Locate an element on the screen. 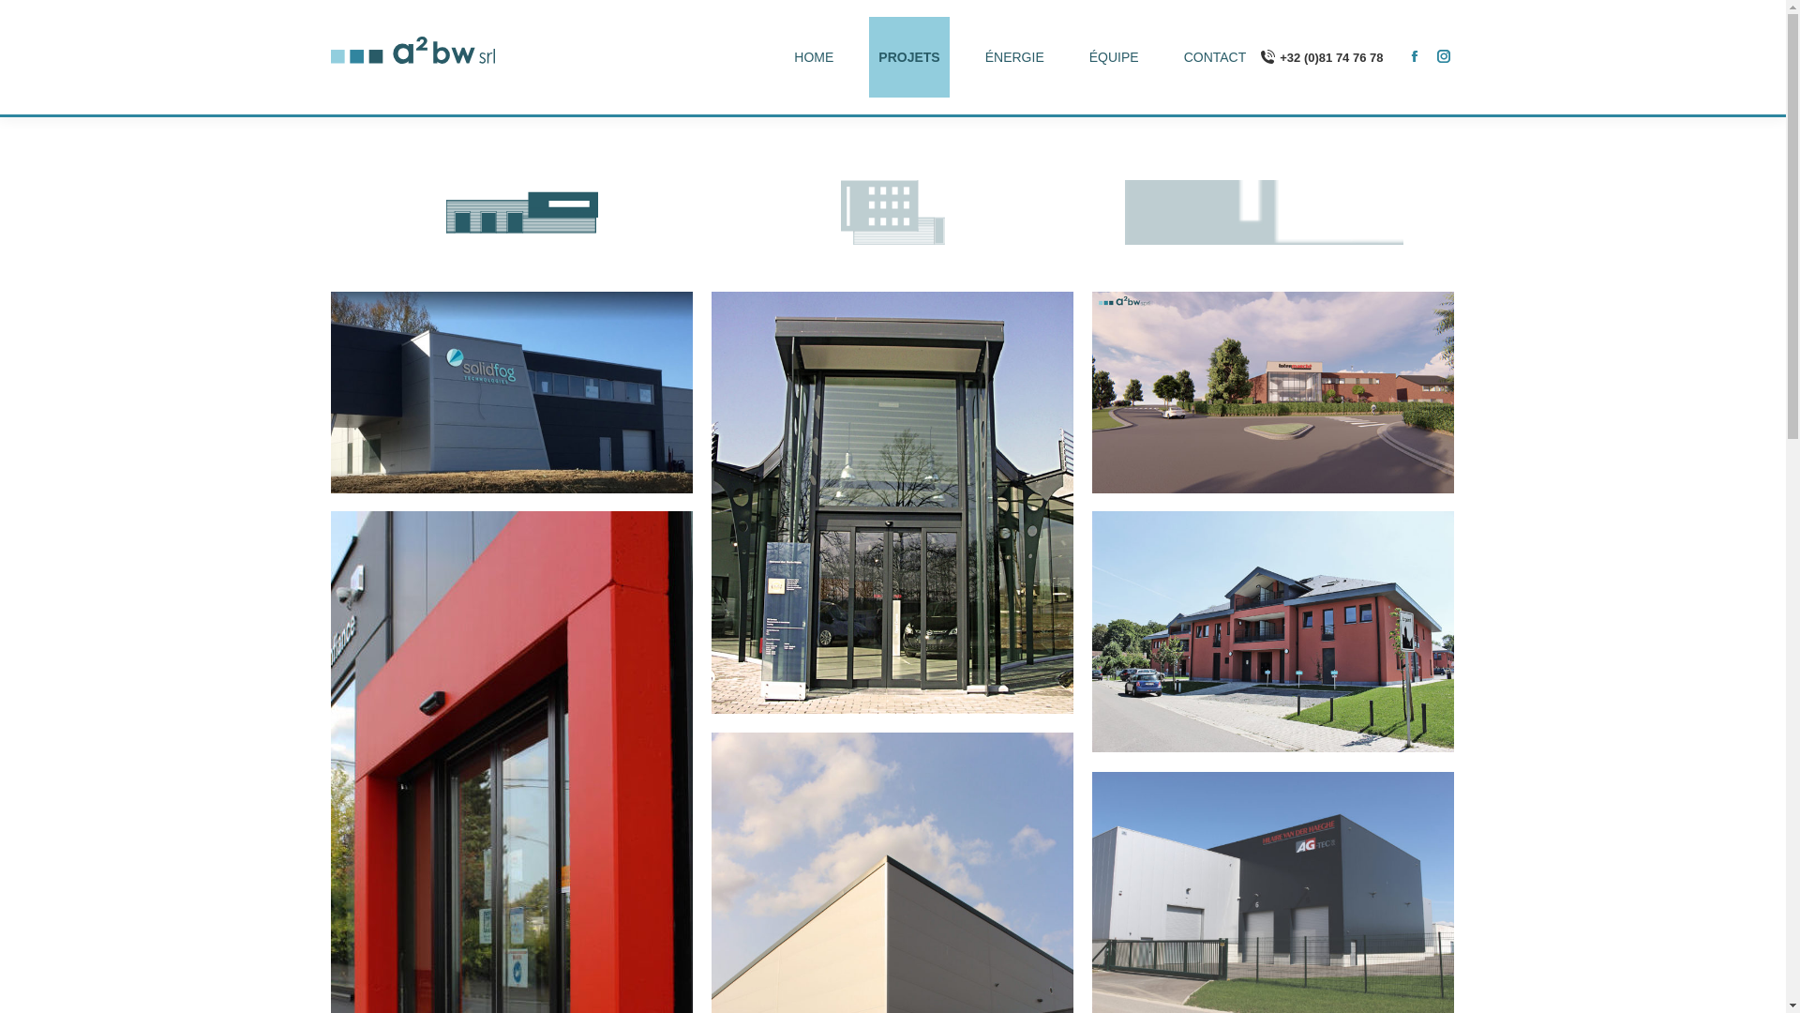  CONTACT is located at coordinates (1215, 57).